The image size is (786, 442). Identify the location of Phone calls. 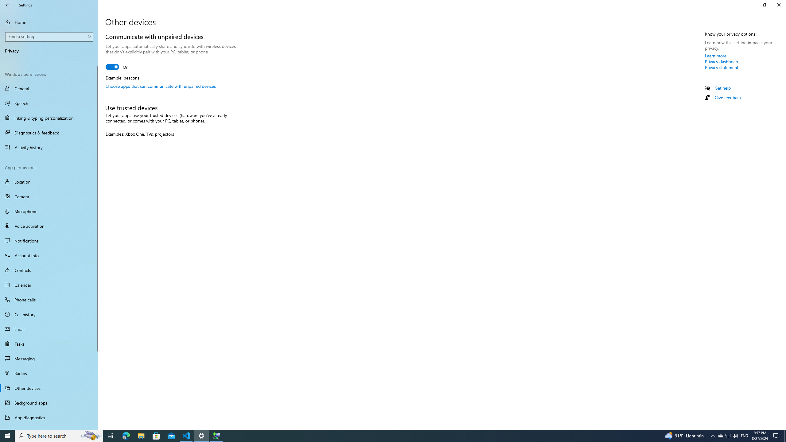
(49, 299).